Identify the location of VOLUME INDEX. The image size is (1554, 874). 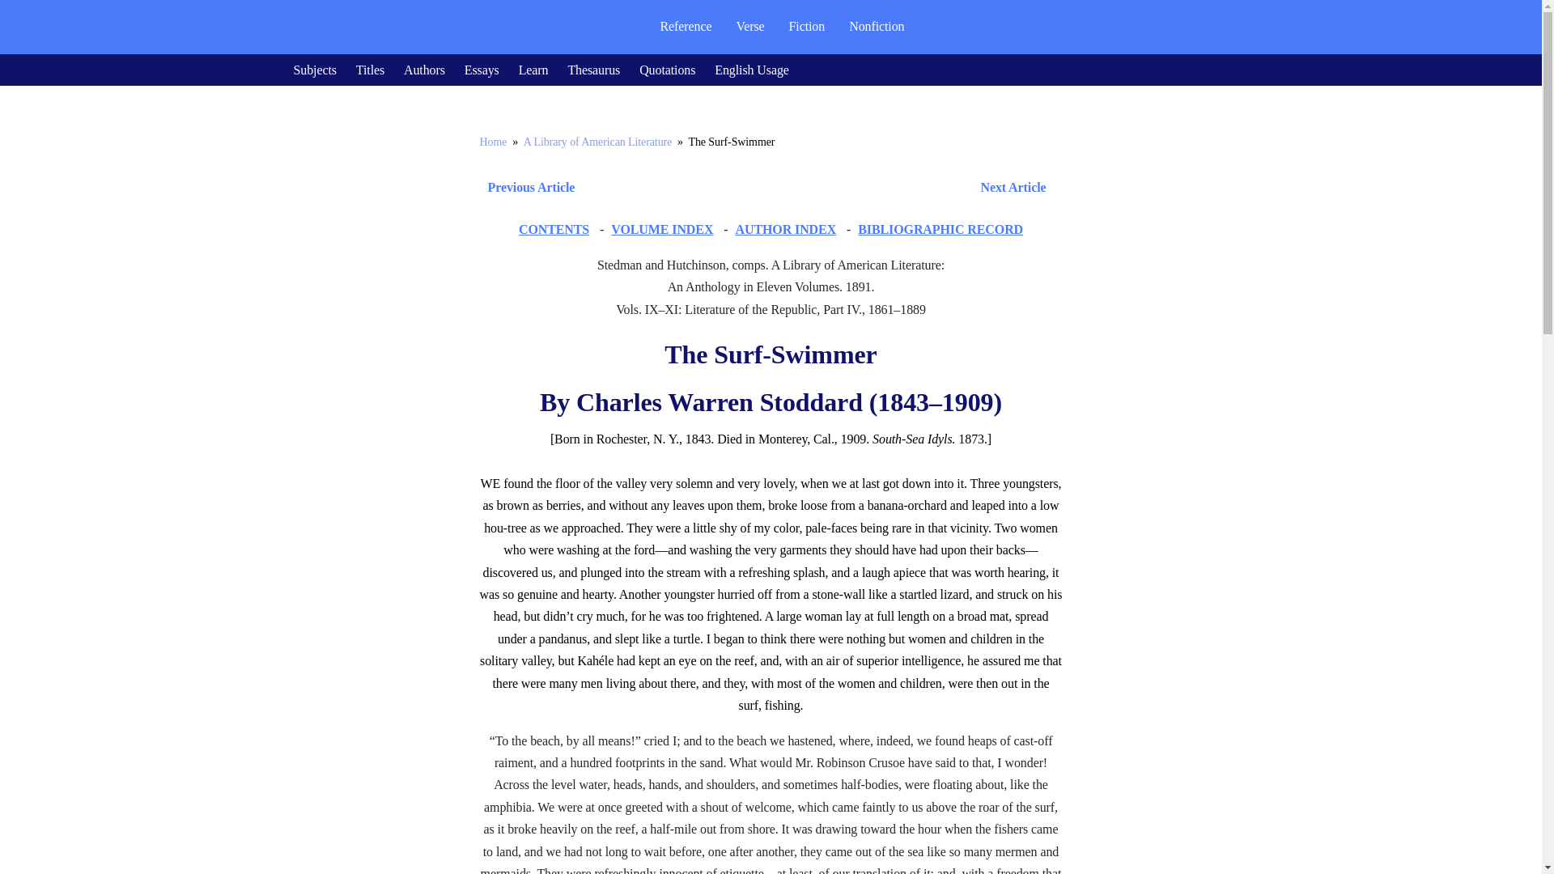
(662, 229).